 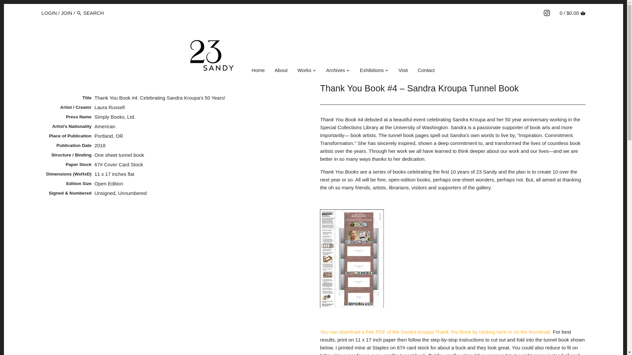 What do you see at coordinates (583, 13) in the screenshot?
I see `CART` at bounding box center [583, 13].